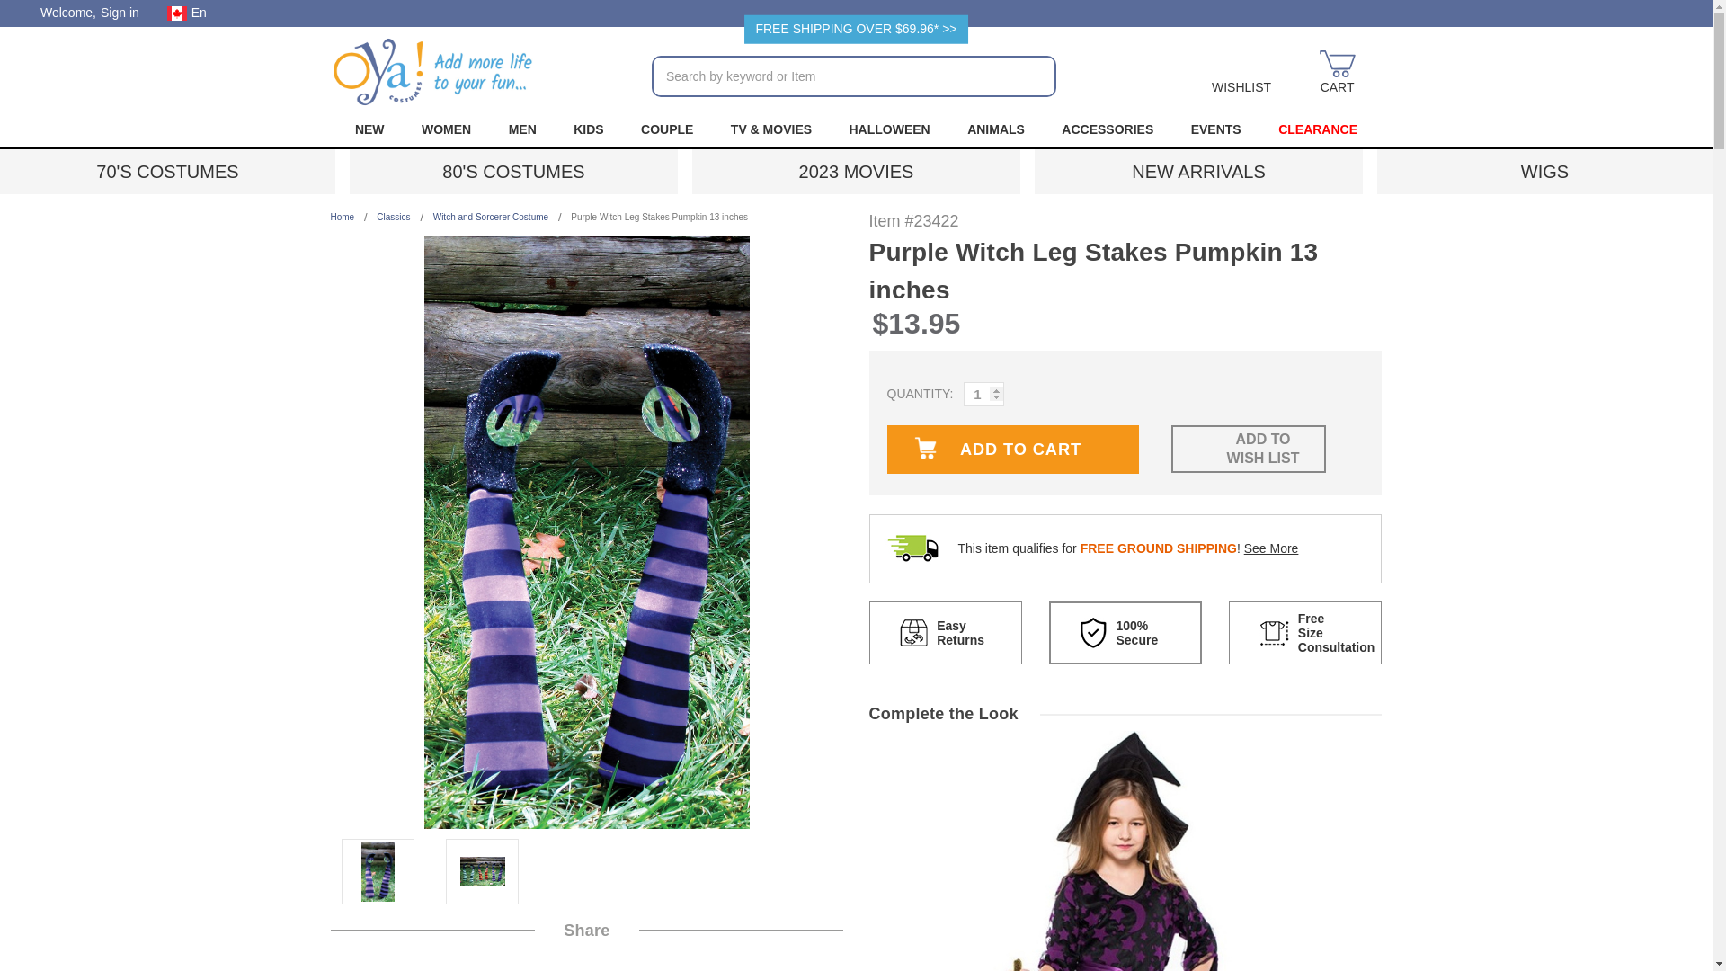 Image resolution: width=1726 pixels, height=971 pixels. I want to click on Add to Cart, so click(1012, 450).